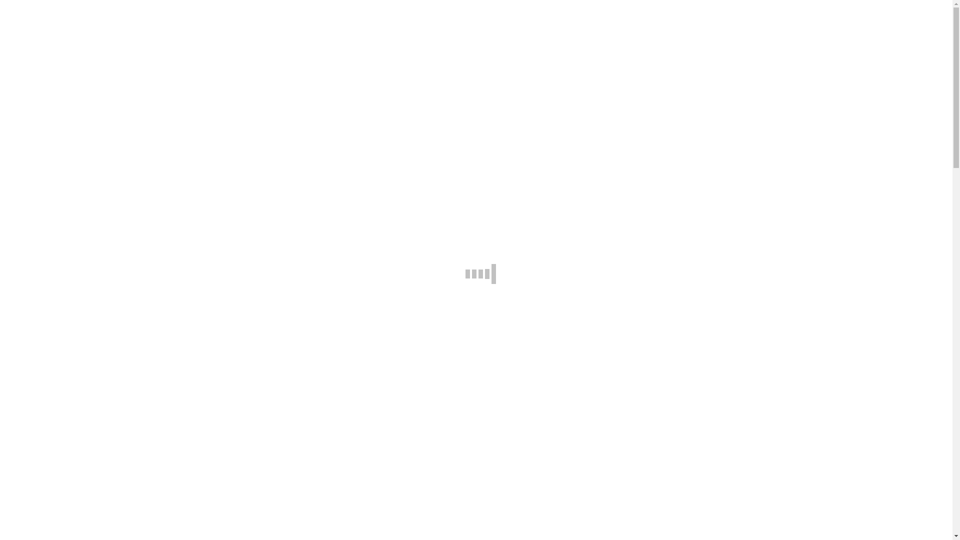 This screenshot has height=540, width=960. I want to click on Joint Ventures, so click(67, 289).